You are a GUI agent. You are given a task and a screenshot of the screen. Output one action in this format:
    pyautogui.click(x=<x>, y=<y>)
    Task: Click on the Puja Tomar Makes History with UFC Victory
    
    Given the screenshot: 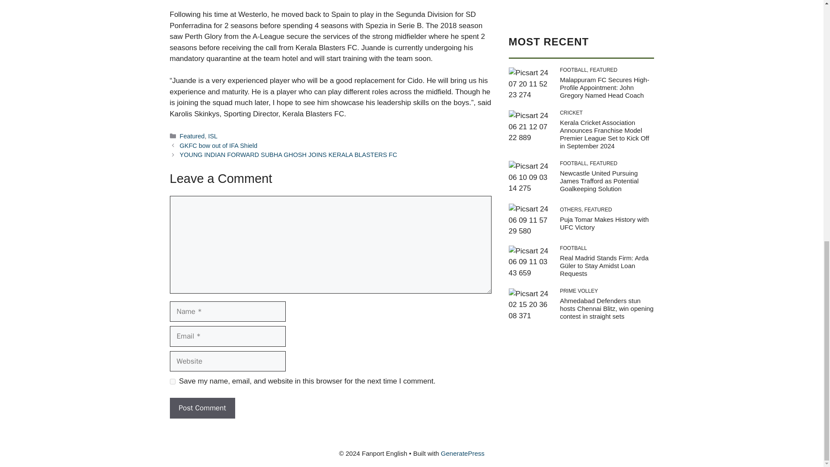 What is the action you would take?
    pyautogui.click(x=604, y=32)
    